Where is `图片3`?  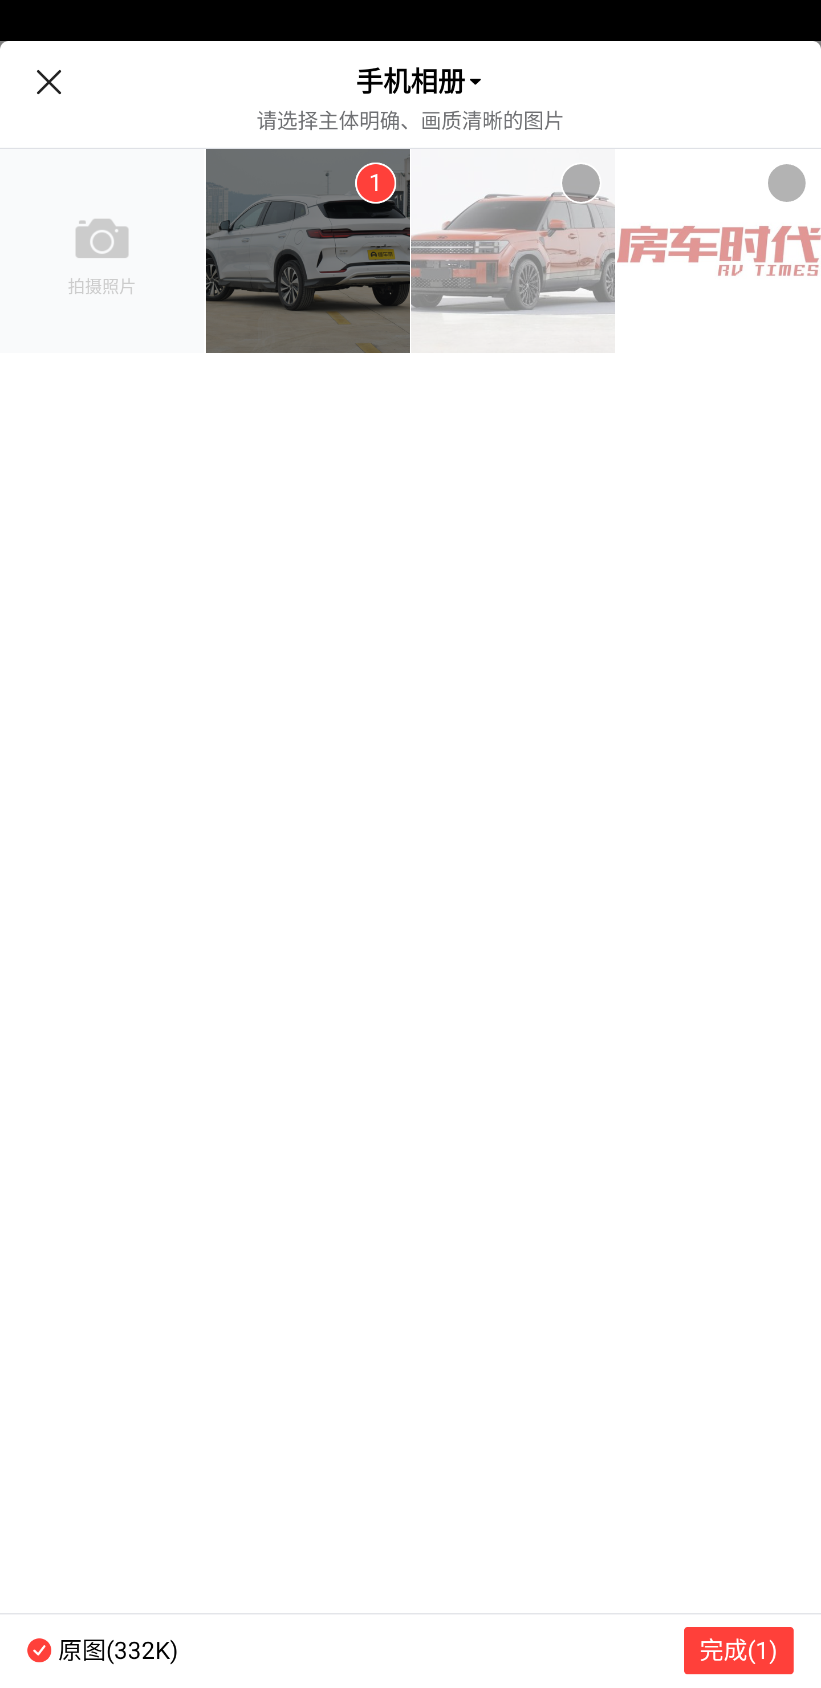
图片3 is located at coordinates (718, 250).